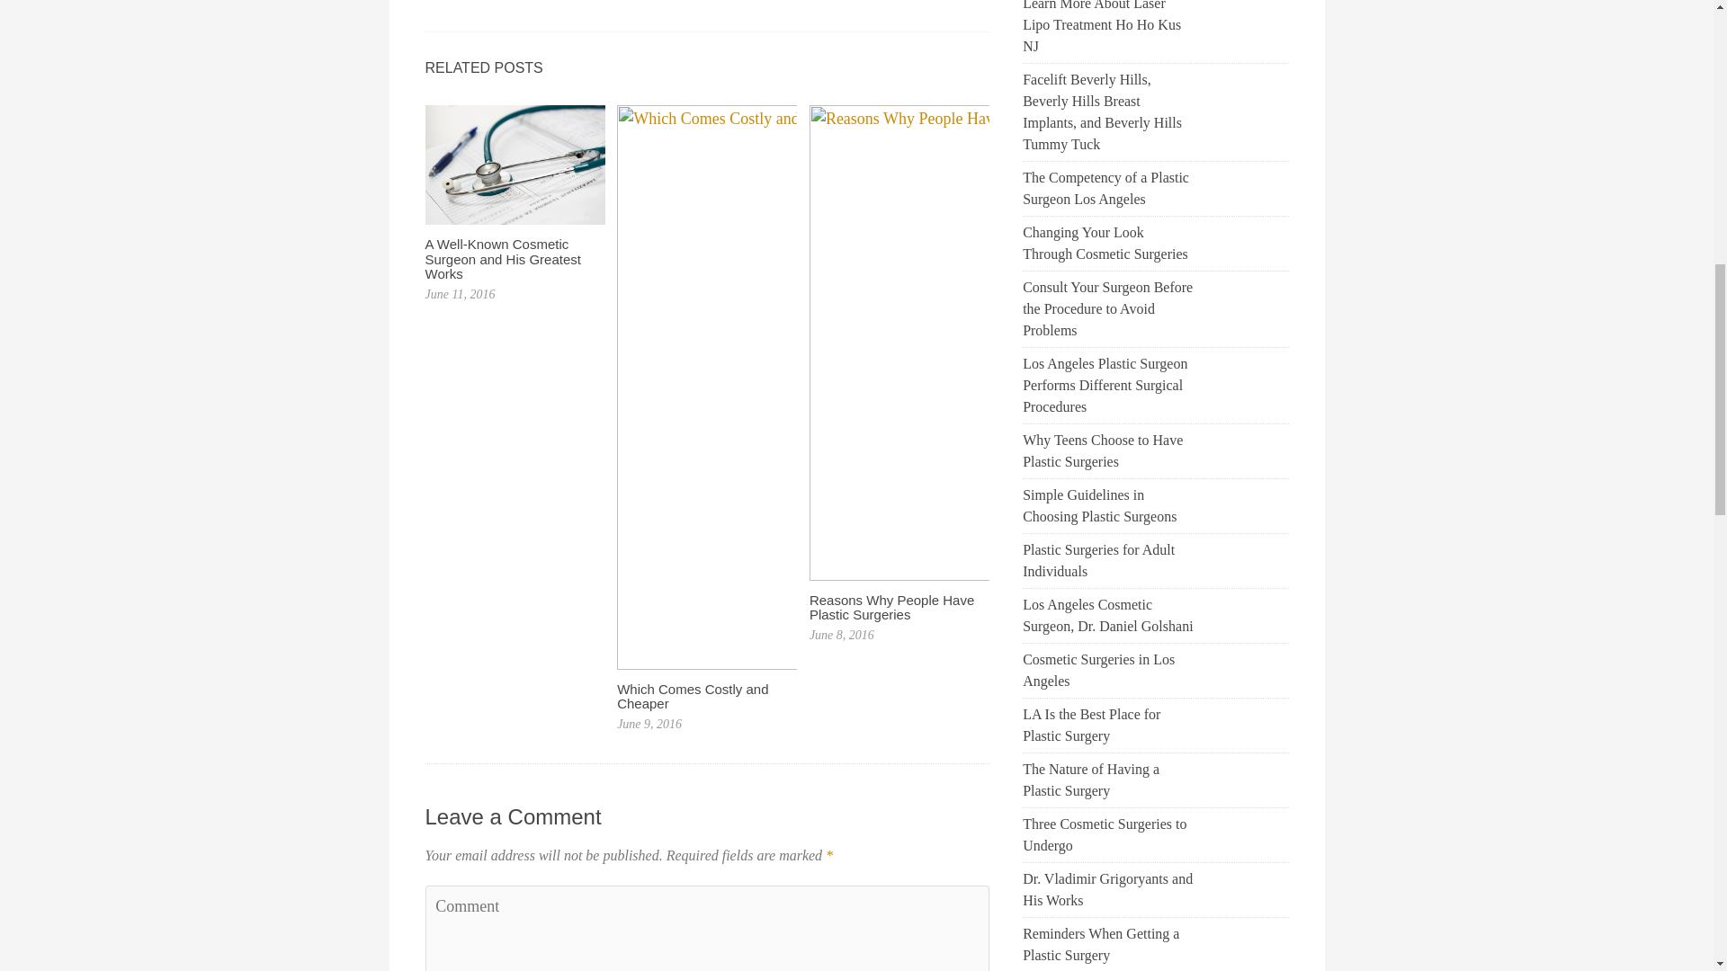  What do you see at coordinates (502, 259) in the screenshot?
I see `A Well-Known Cosmetic Surgeon and His Greatest Works` at bounding box center [502, 259].